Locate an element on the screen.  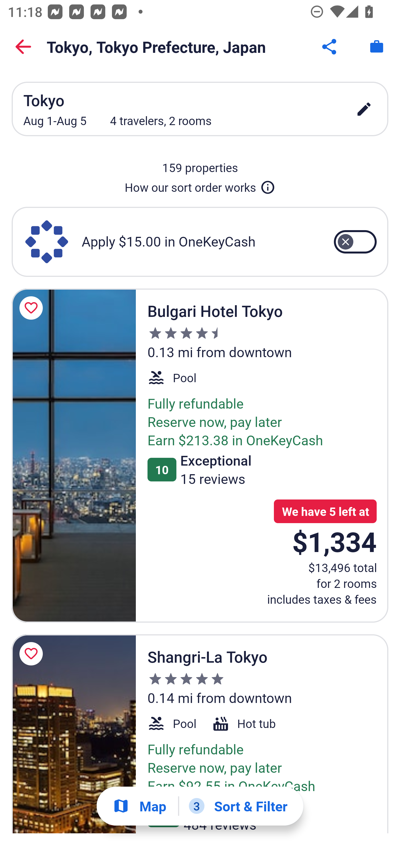
Save Bulgari Hotel Tokyo to a trip is located at coordinates (33, 308).